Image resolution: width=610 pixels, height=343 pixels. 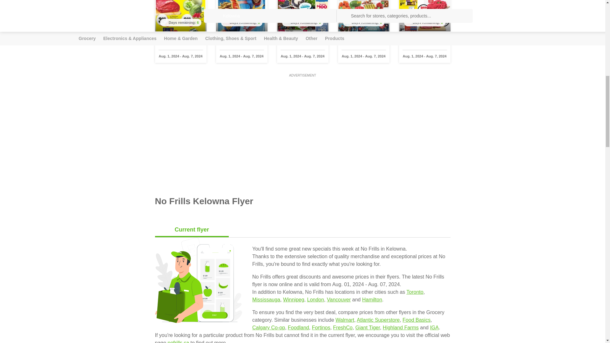 I want to click on FreshCo, so click(x=342, y=327).